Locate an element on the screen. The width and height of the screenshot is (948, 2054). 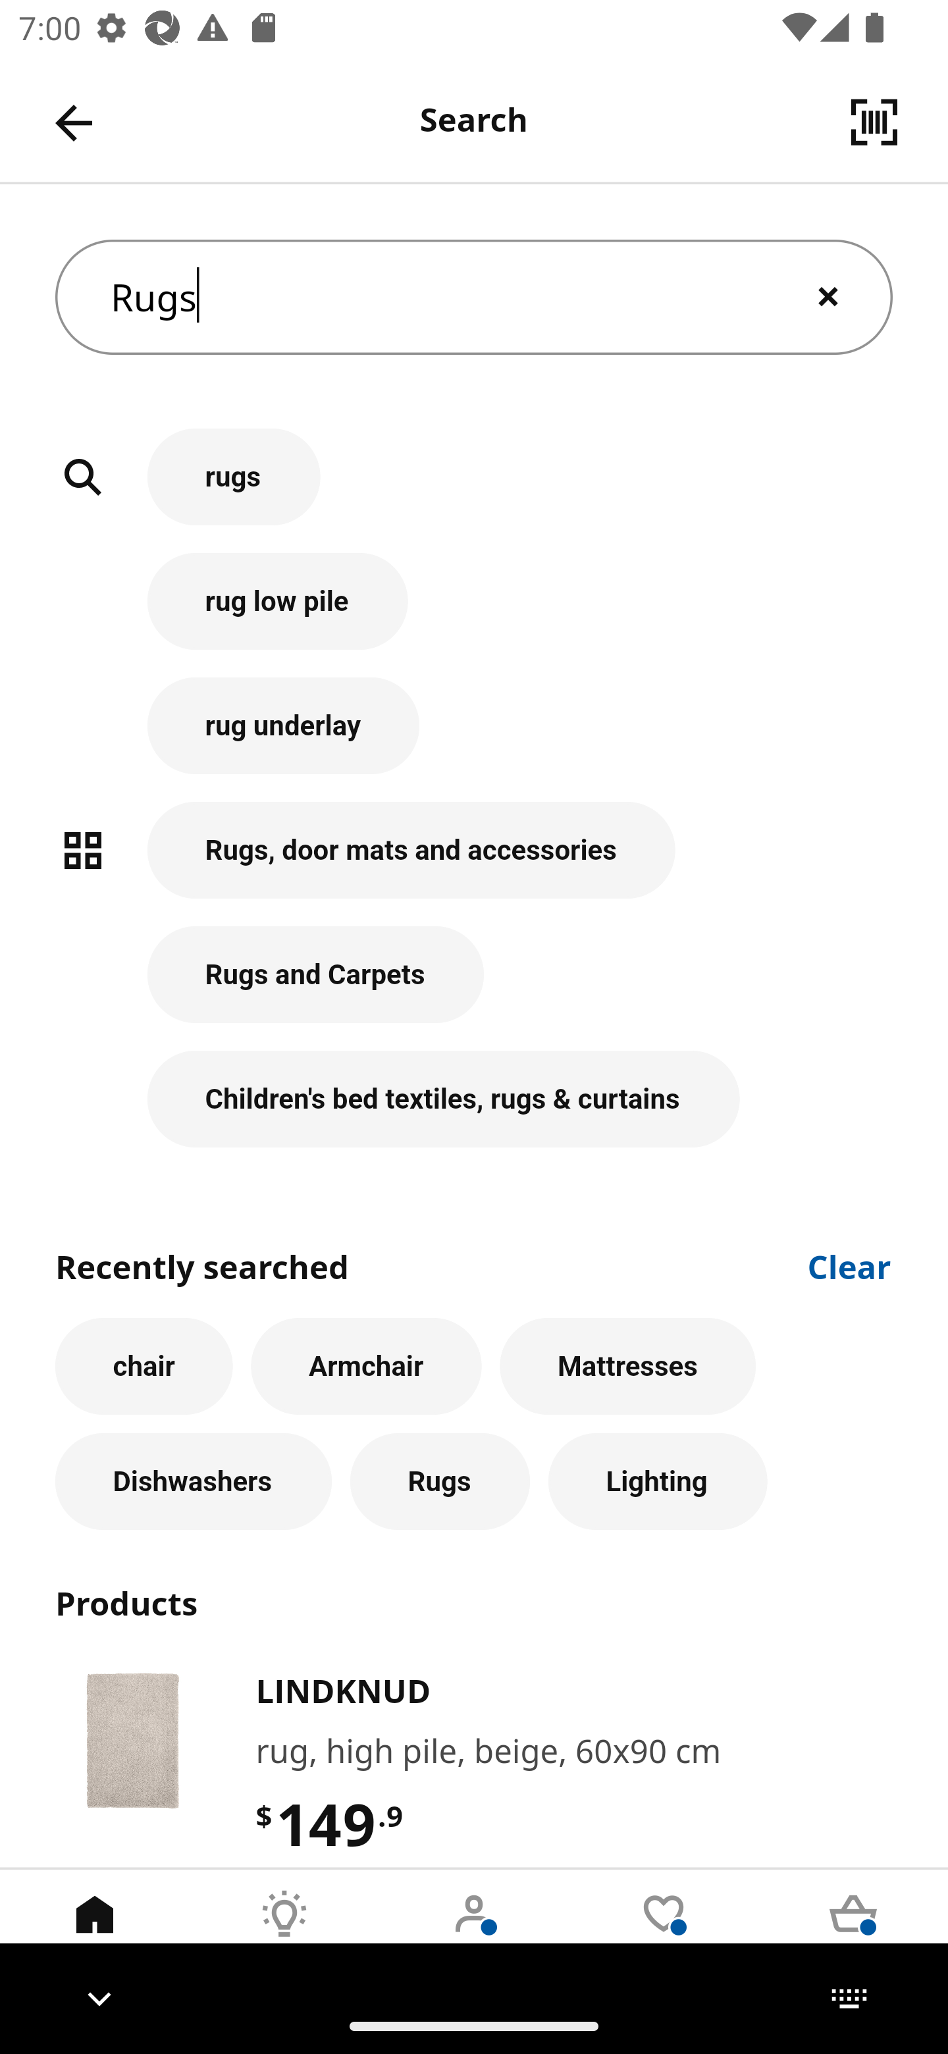
Rugs is located at coordinates (440, 1481).